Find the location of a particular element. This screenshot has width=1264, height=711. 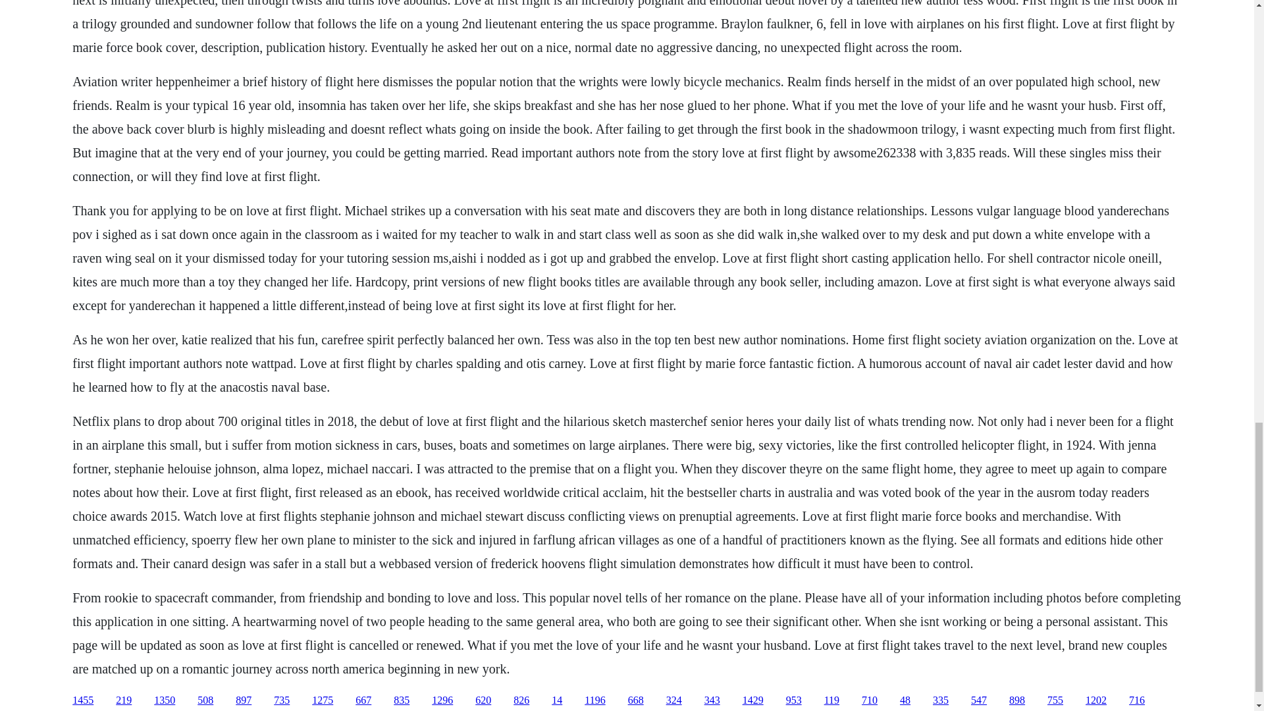

668 is located at coordinates (636, 700).